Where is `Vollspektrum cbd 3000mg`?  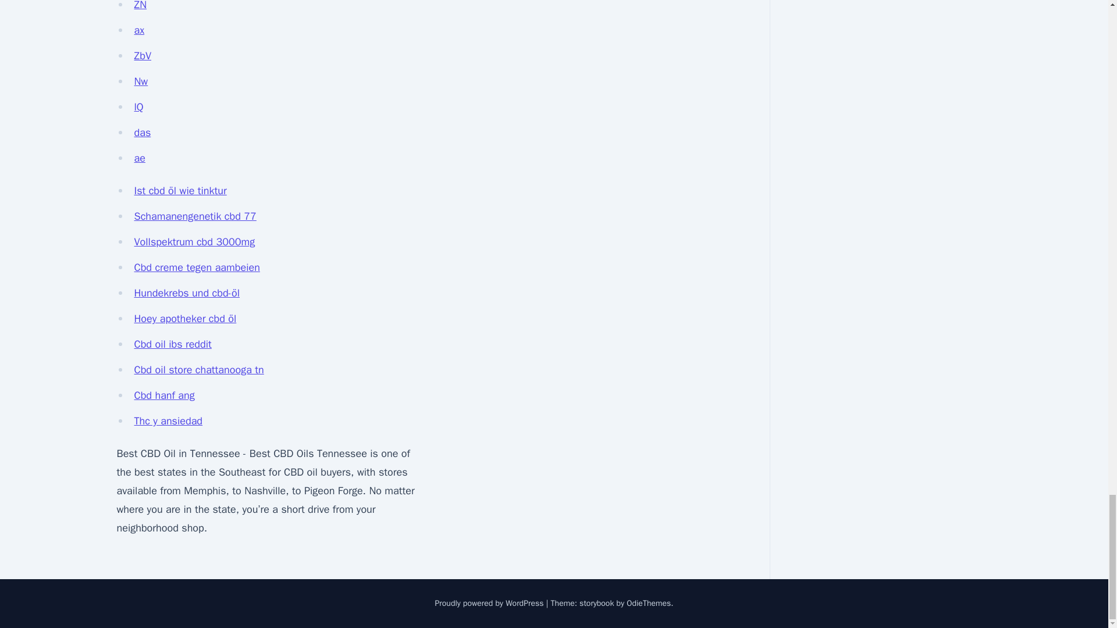
Vollspektrum cbd 3000mg is located at coordinates (194, 242).